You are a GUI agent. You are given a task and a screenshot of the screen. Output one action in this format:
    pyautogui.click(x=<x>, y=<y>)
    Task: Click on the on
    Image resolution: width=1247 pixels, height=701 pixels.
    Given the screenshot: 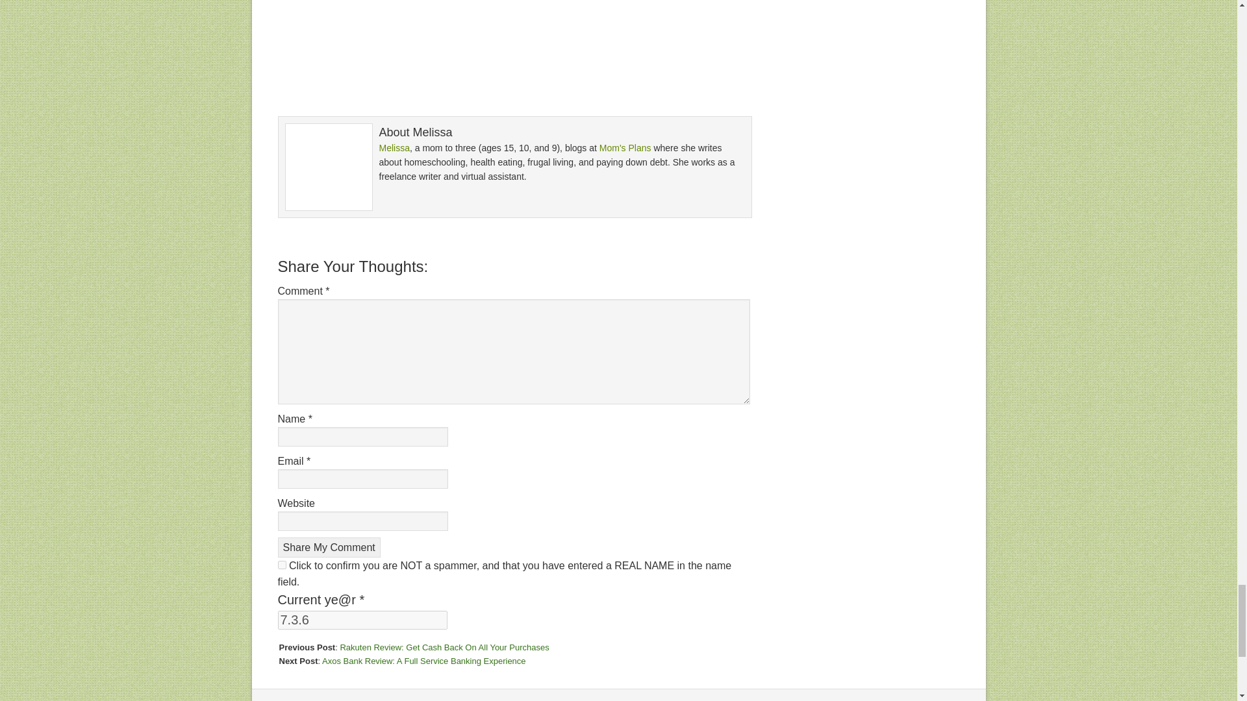 What is the action you would take?
    pyautogui.click(x=282, y=565)
    